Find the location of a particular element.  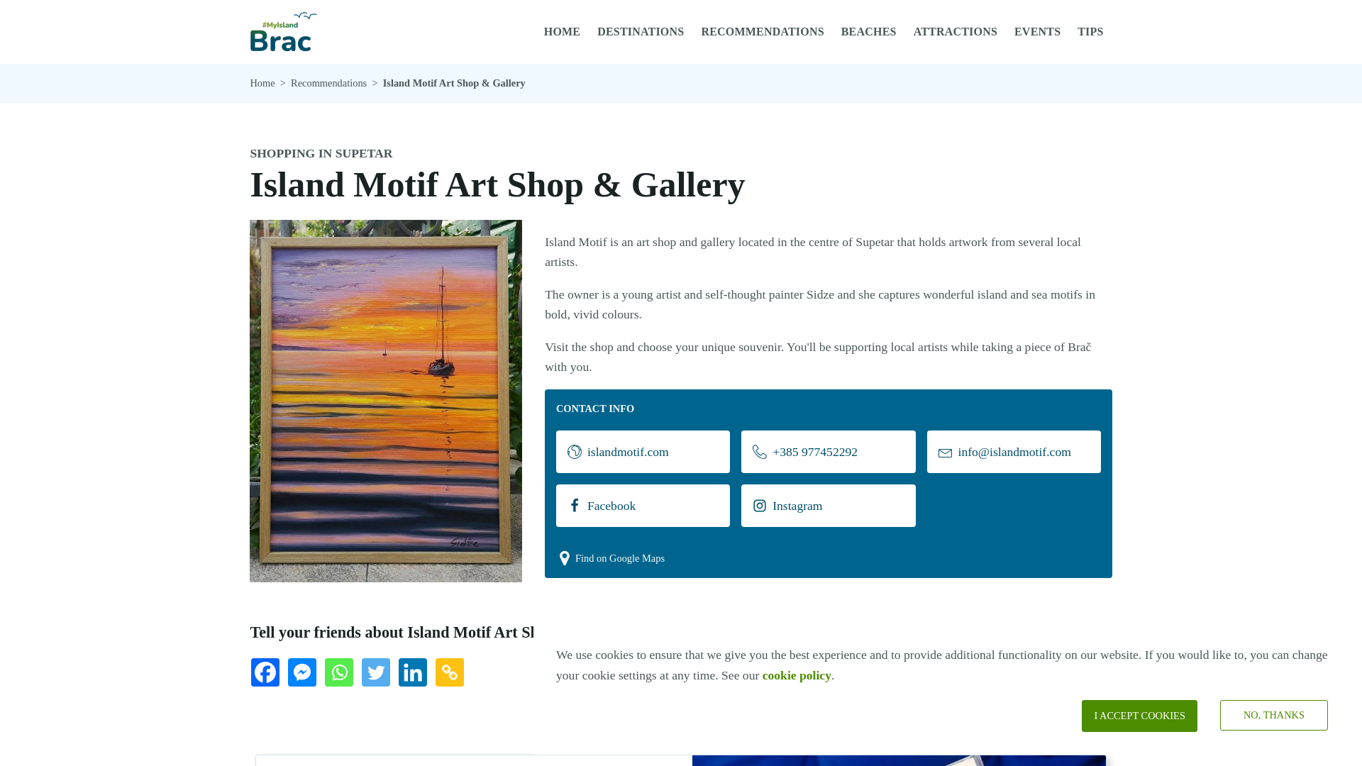

Facebook is located at coordinates (643, 505).